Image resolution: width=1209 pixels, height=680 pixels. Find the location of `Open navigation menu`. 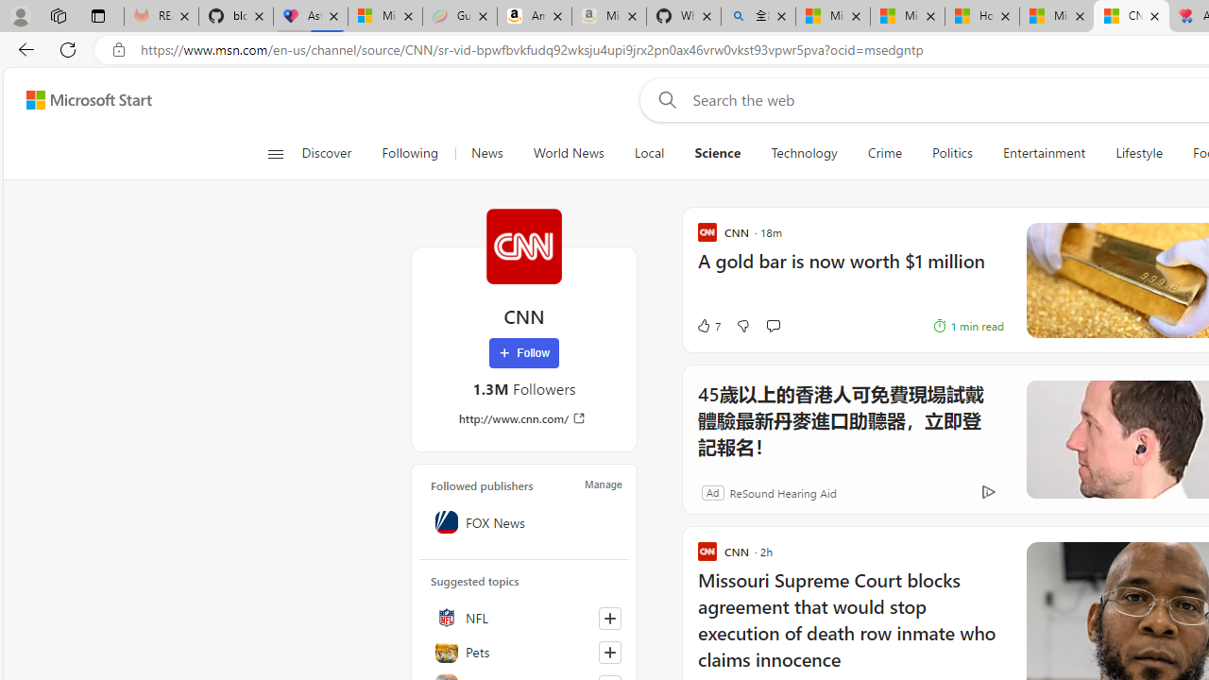

Open navigation menu is located at coordinates (276, 153).